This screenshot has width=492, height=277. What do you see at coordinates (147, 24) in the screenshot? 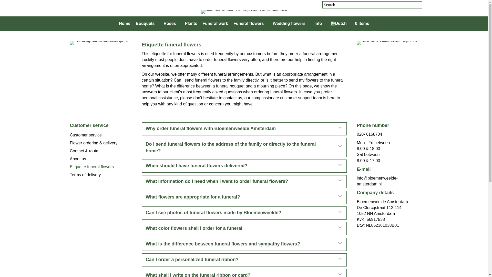
I see `Bouquets` at bounding box center [147, 24].